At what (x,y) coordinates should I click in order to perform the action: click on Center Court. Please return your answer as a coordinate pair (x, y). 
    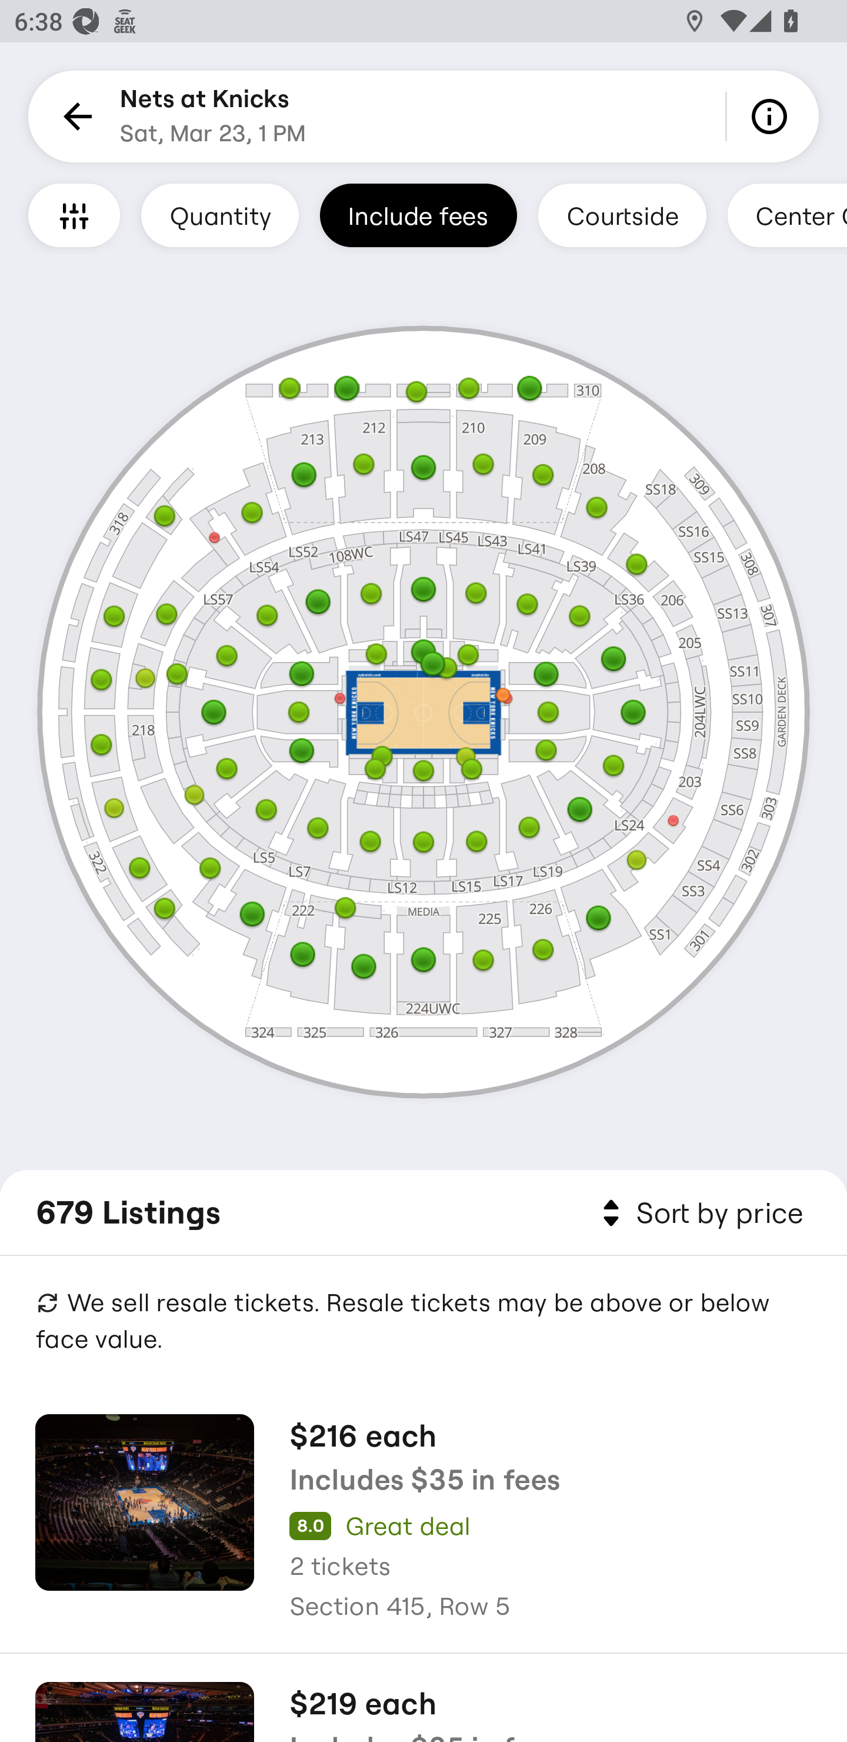
    Looking at the image, I should click on (787, 215).